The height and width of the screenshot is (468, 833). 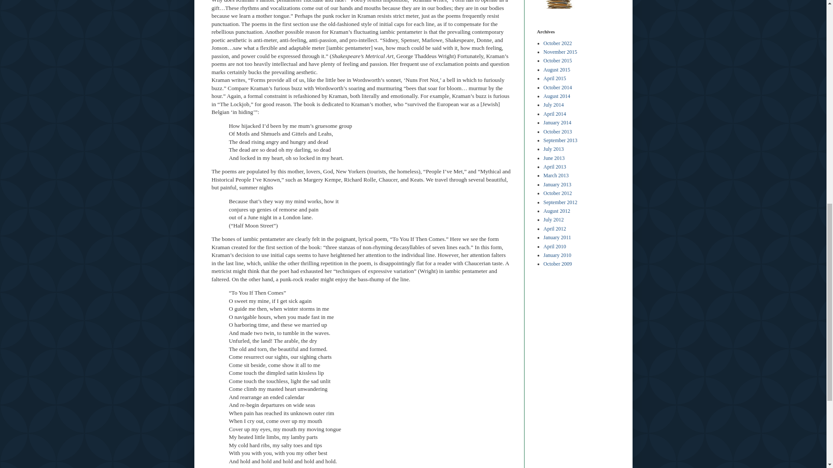 I want to click on January 2010, so click(x=557, y=255).